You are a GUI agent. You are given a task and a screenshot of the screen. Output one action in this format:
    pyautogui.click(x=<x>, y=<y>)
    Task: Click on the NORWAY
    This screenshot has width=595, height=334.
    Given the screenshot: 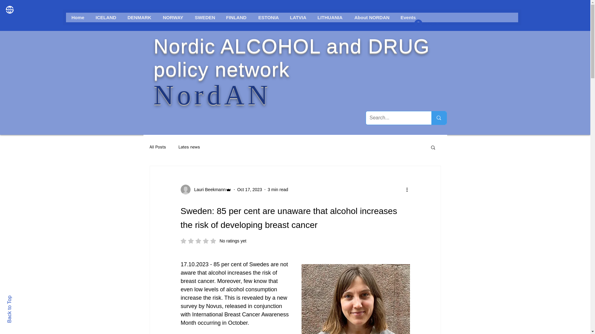 What is the action you would take?
    pyautogui.click(x=173, y=17)
    